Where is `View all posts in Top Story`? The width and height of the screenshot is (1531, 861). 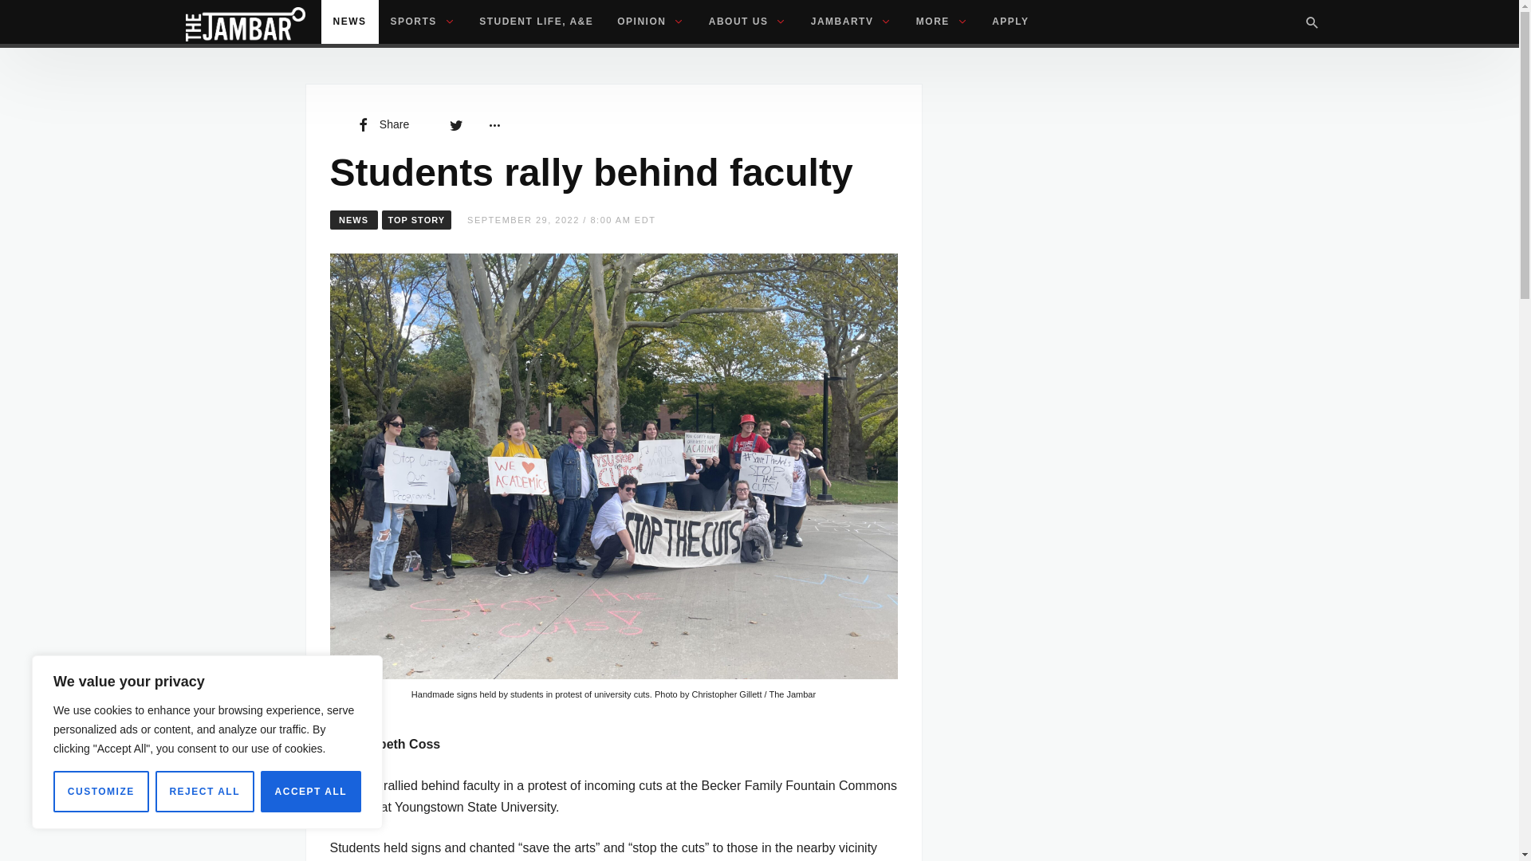 View all posts in Top Story is located at coordinates (416, 220).